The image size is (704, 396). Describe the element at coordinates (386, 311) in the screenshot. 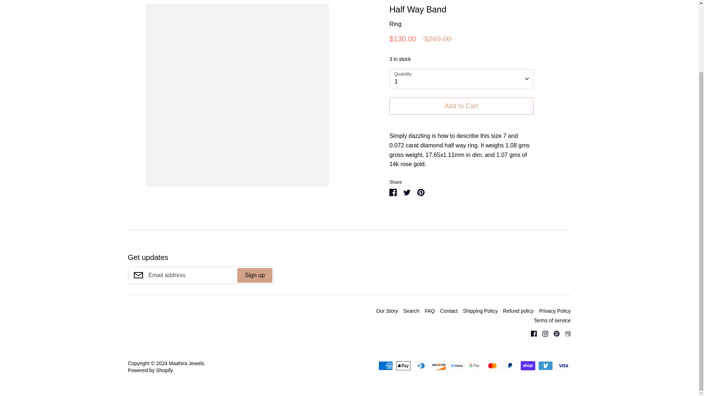

I see `Our Story` at that location.